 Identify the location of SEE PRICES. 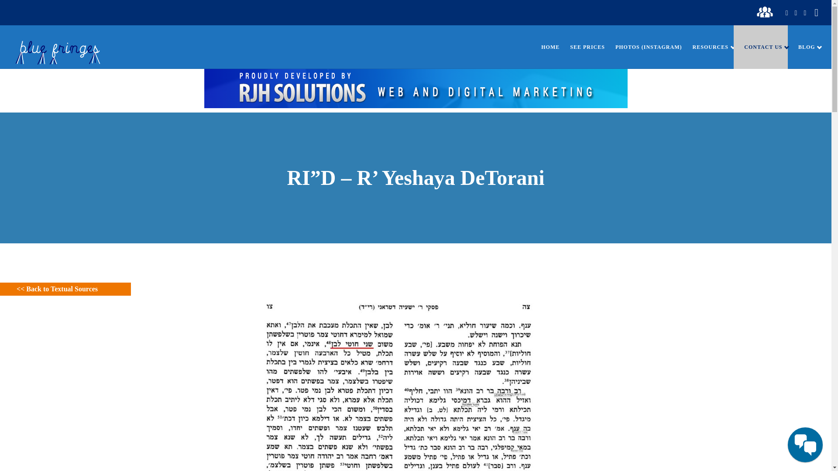
(582, 47).